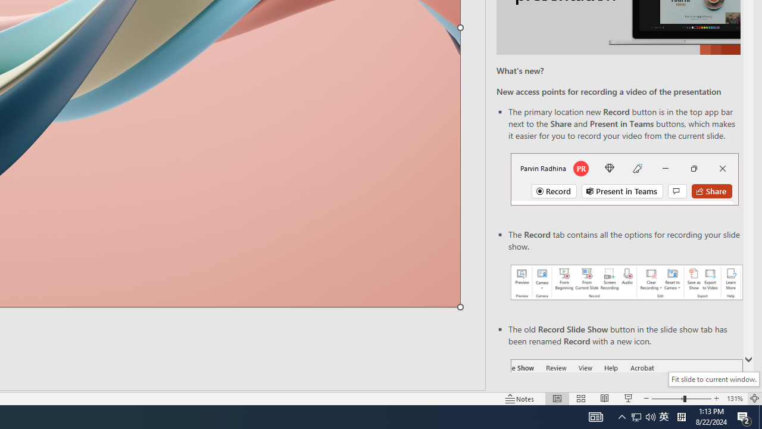  What do you see at coordinates (735, 398) in the screenshot?
I see `Zoom 131%` at bounding box center [735, 398].